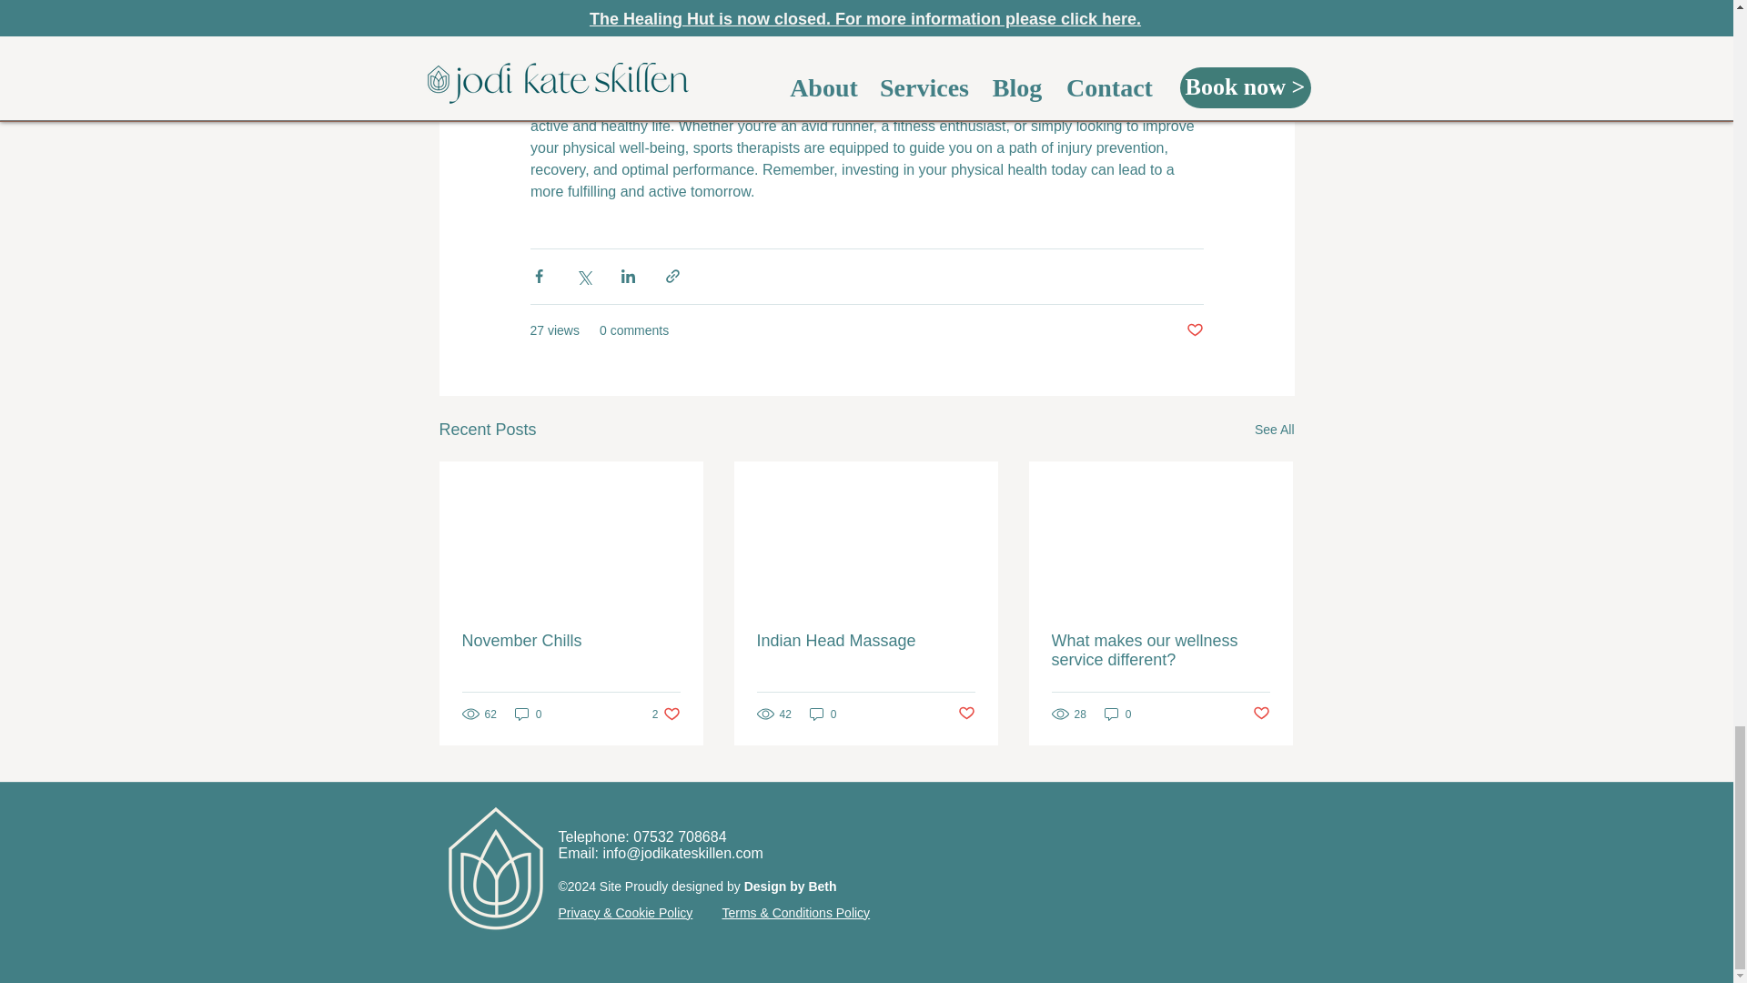 The height and width of the screenshot is (983, 1747). What do you see at coordinates (1261, 714) in the screenshot?
I see `Indian Head Massage` at bounding box center [1261, 714].